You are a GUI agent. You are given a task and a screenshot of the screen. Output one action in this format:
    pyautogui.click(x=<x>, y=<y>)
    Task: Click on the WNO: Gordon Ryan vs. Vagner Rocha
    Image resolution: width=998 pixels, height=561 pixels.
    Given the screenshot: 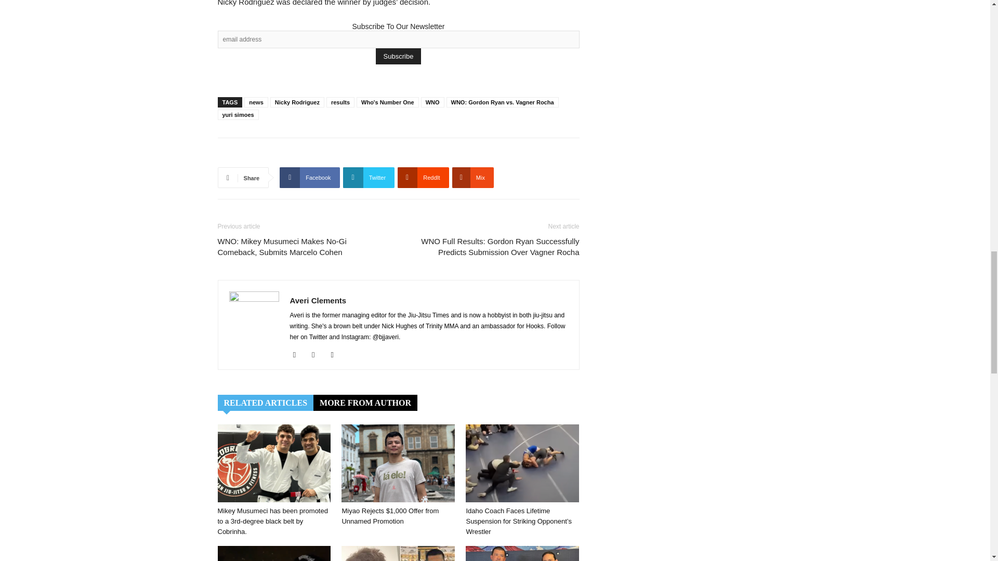 What is the action you would take?
    pyautogui.click(x=502, y=102)
    